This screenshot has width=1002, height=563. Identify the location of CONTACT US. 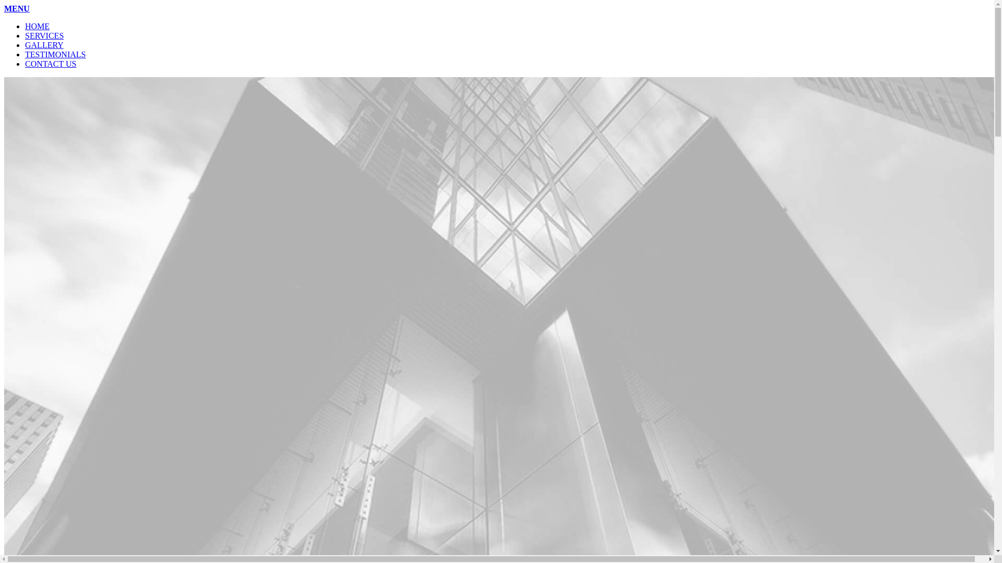
(51, 64).